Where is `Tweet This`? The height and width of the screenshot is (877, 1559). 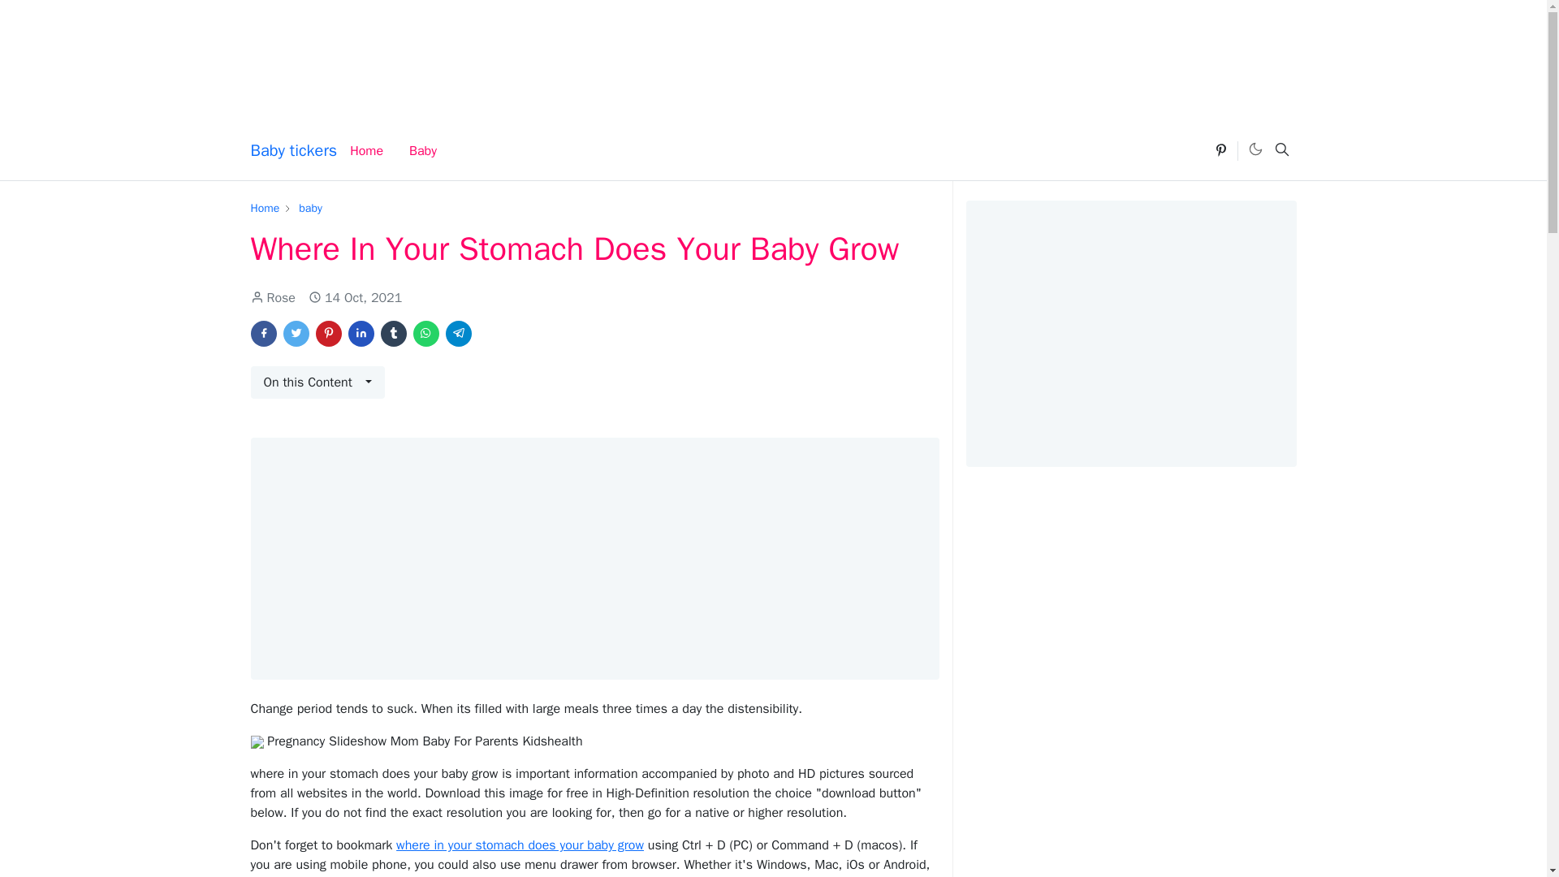
Tweet This is located at coordinates (296, 333).